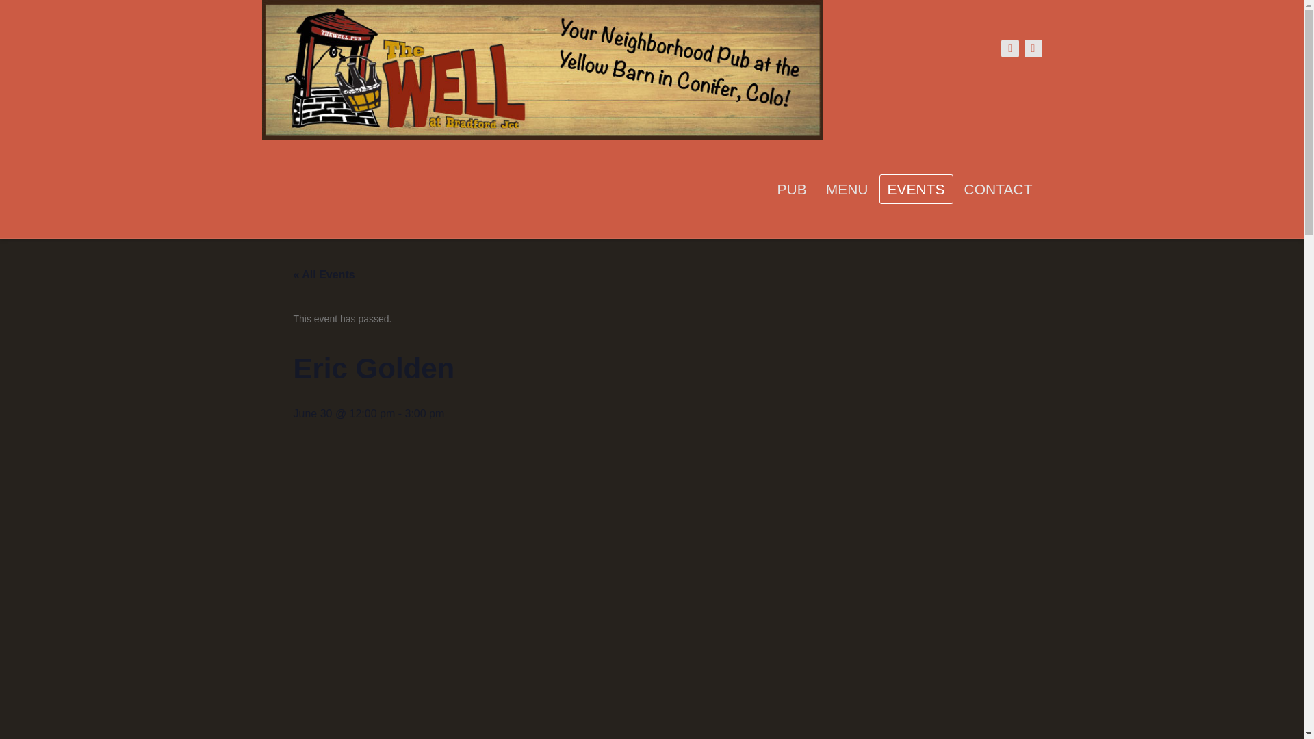 This screenshot has width=1314, height=739. I want to click on CONTACT, so click(998, 189).